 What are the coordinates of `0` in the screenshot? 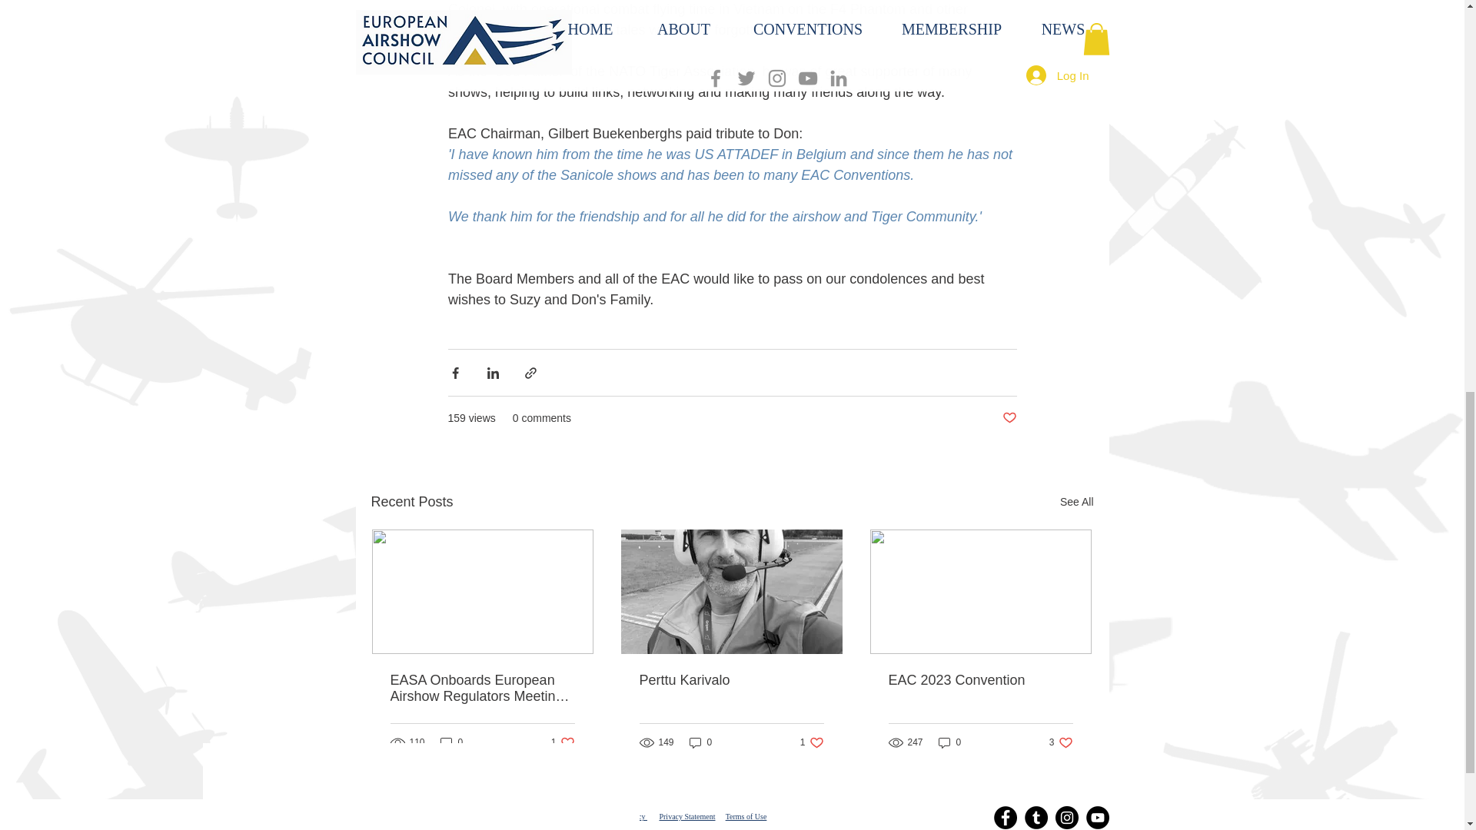 It's located at (701, 742).